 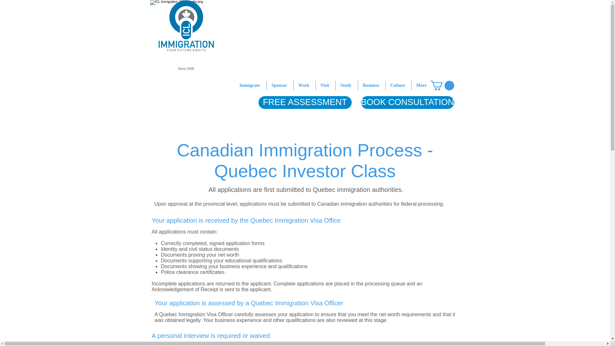 I want to click on Visit, so click(x=325, y=85).